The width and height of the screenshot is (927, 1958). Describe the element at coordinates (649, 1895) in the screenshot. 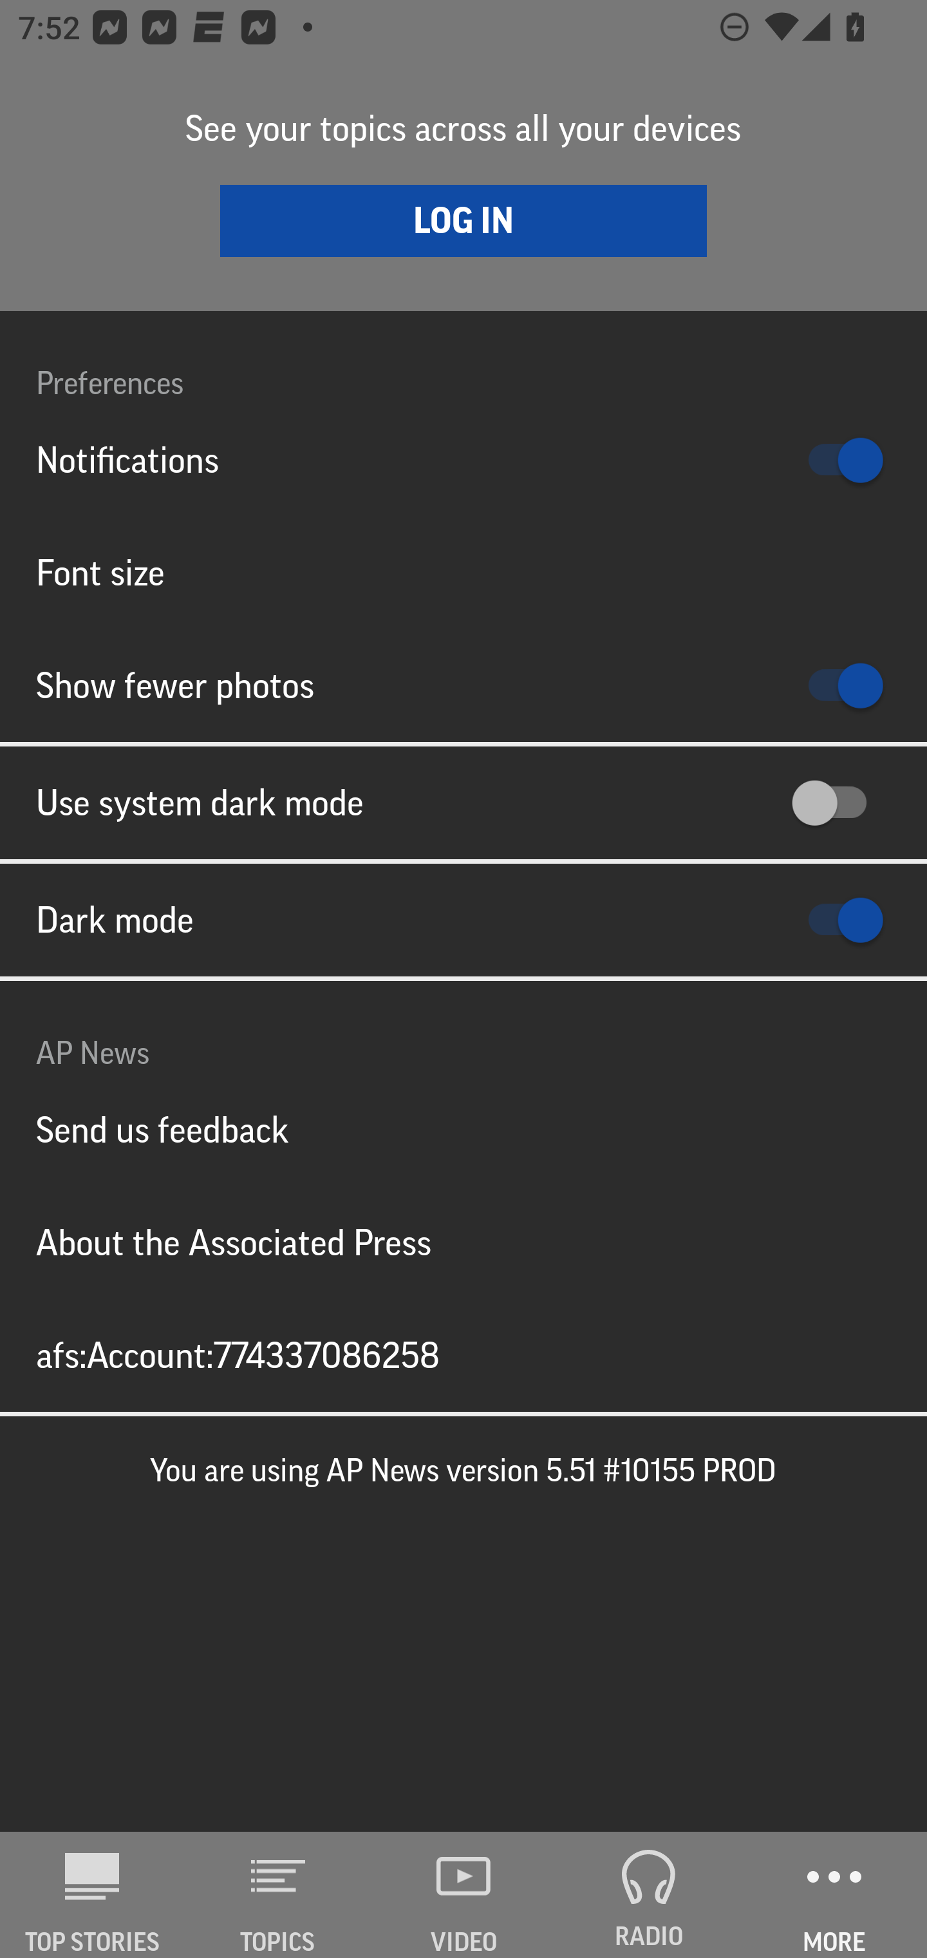

I see `RADIO` at that location.